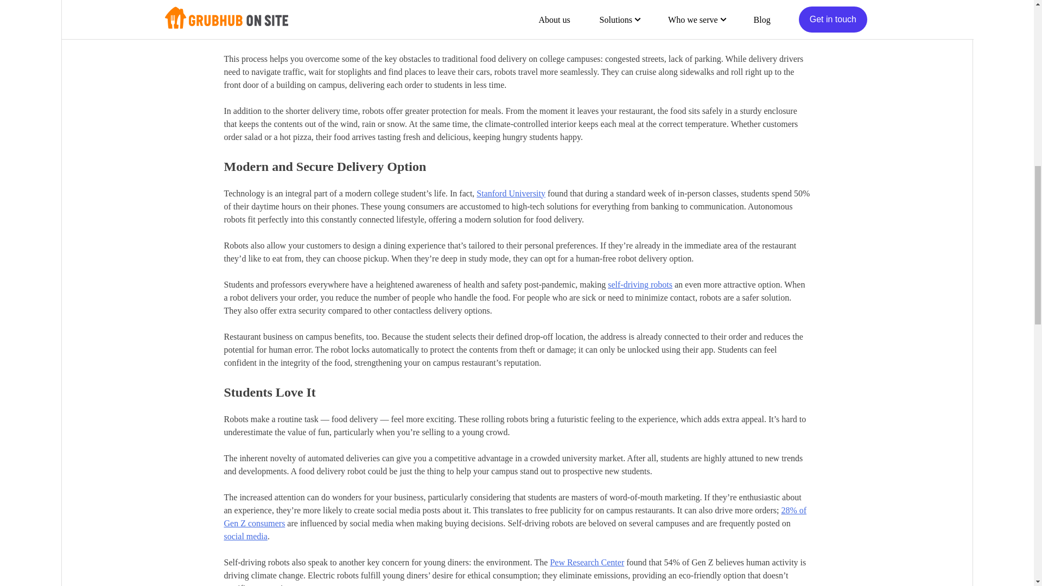 Image resolution: width=1042 pixels, height=586 pixels. Describe the element at coordinates (639, 284) in the screenshot. I see `self-driving robots` at that location.